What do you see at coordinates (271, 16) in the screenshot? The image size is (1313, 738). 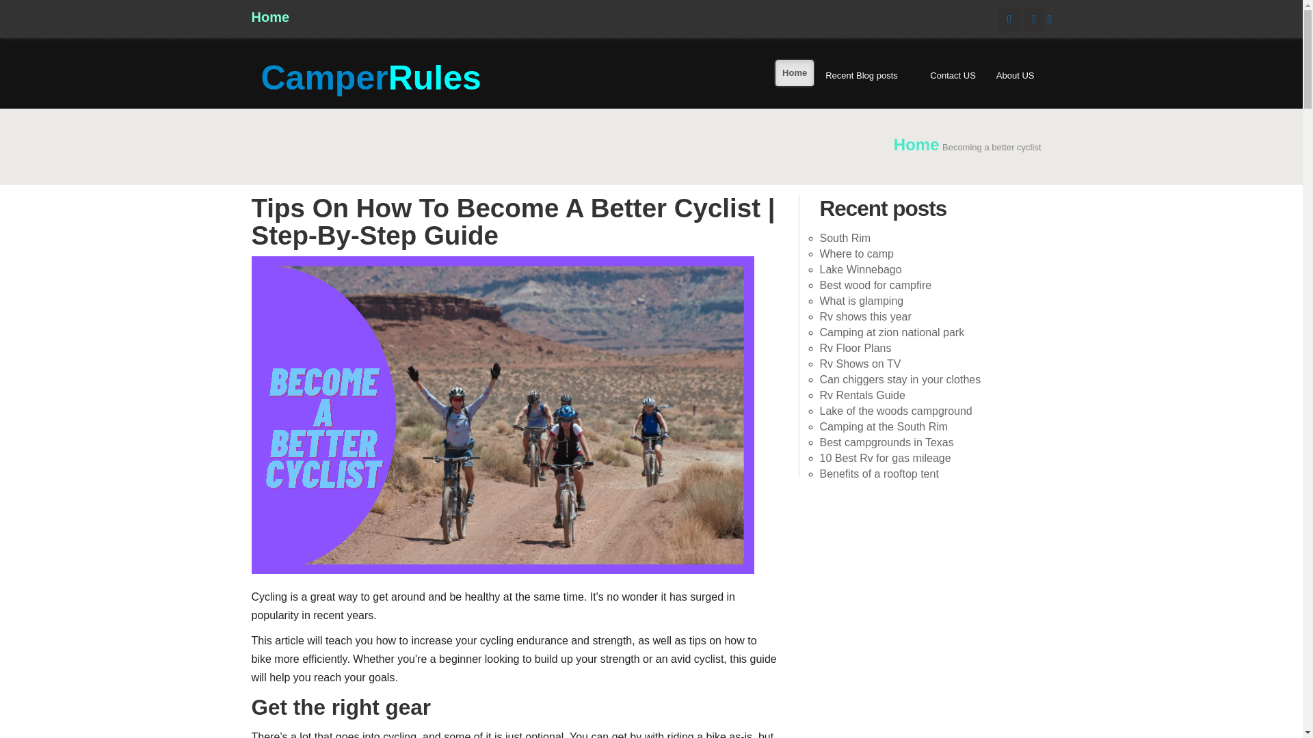 I see `Home` at bounding box center [271, 16].